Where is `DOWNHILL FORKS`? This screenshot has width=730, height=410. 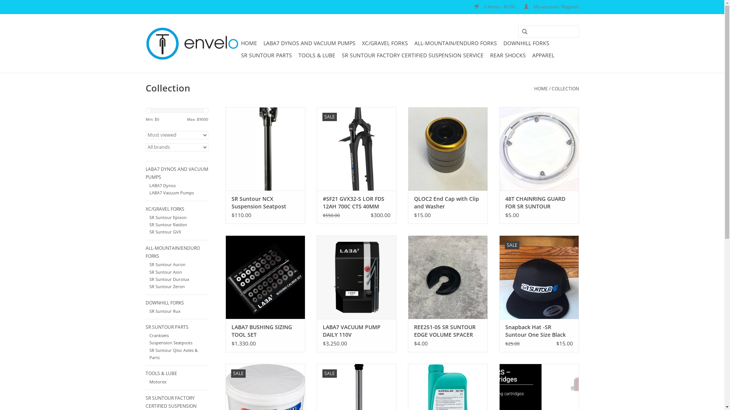 DOWNHILL FORKS is located at coordinates (526, 43).